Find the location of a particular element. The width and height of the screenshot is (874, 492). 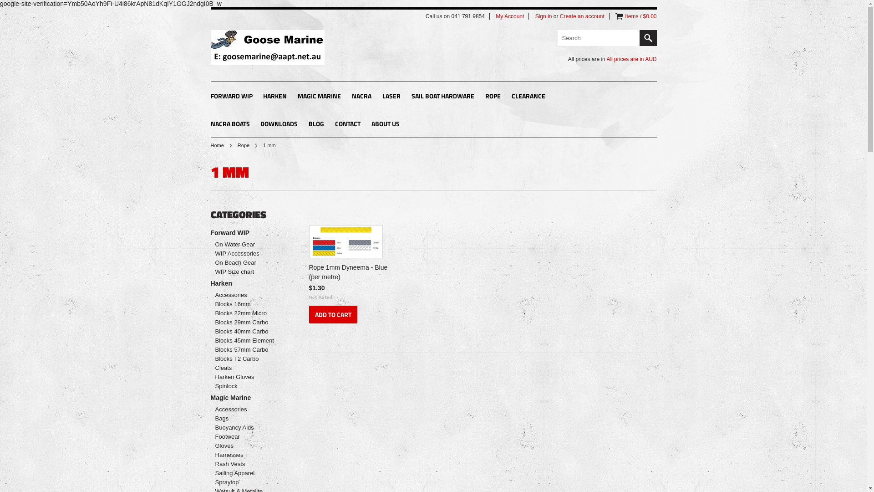

Search is located at coordinates (648, 38).